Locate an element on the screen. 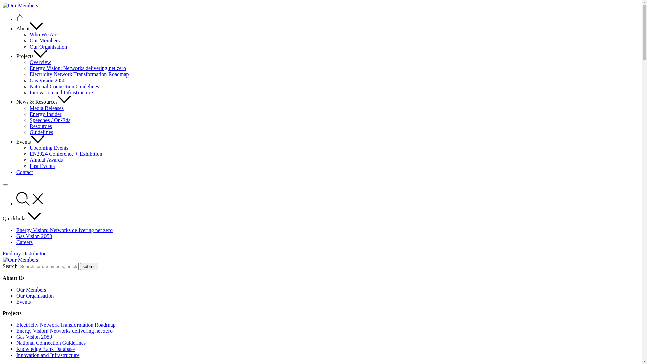 Image resolution: width=647 pixels, height=364 pixels. Gas Vision 2050 is located at coordinates (34, 337).